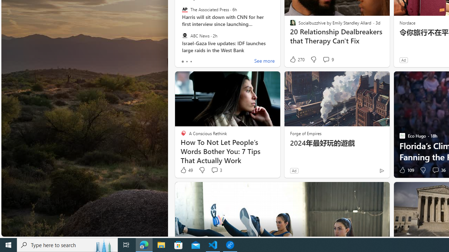 This screenshot has width=449, height=252. I want to click on View comments 9 Comment, so click(328, 59).